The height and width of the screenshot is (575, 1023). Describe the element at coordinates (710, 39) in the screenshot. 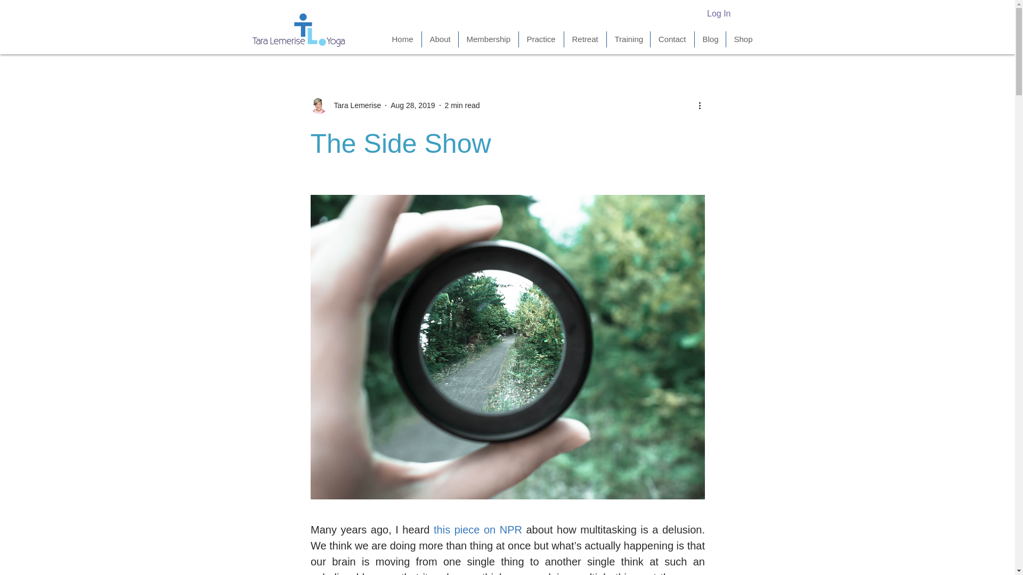

I see `Blog` at that location.